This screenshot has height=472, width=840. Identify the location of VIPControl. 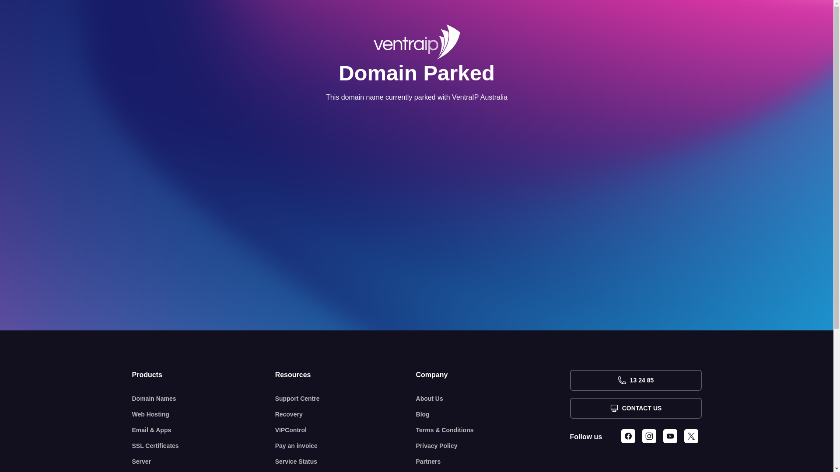
(346, 430).